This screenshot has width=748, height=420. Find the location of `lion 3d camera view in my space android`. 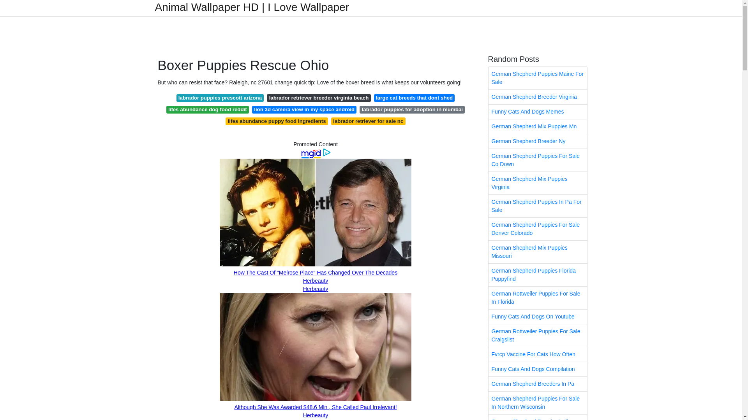

lion 3d camera view in my space android is located at coordinates (304, 110).